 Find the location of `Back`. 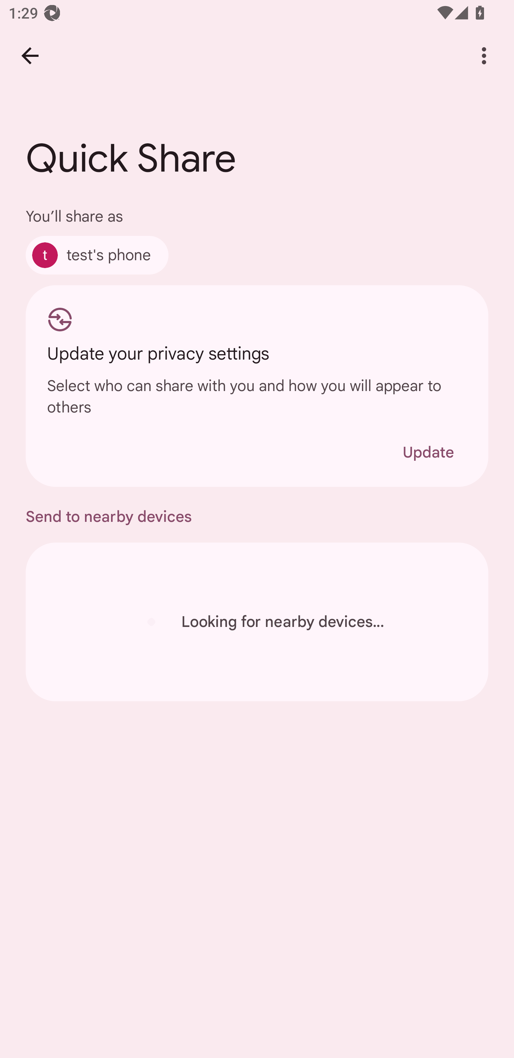

Back is located at coordinates (30, 55).